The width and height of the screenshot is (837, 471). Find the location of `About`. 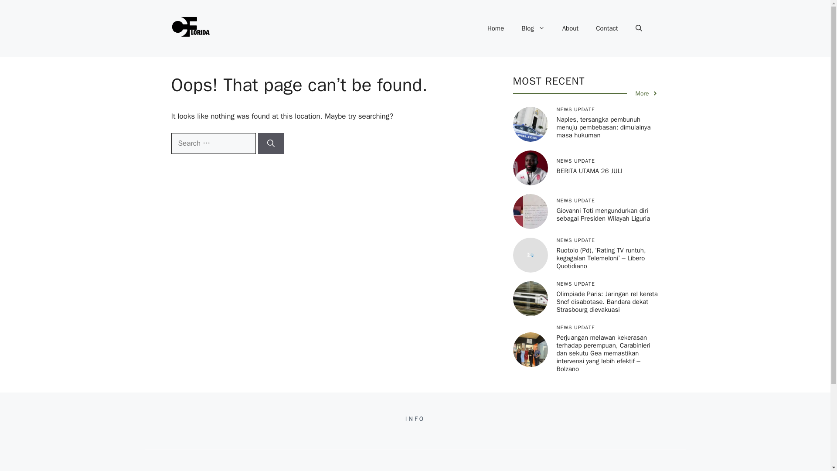

About is located at coordinates (570, 28).